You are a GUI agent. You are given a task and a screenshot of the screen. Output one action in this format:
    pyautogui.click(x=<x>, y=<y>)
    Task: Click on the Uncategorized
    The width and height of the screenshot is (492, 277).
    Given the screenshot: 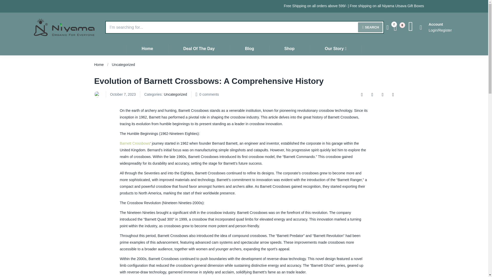 What is the action you would take?
    pyautogui.click(x=124, y=65)
    